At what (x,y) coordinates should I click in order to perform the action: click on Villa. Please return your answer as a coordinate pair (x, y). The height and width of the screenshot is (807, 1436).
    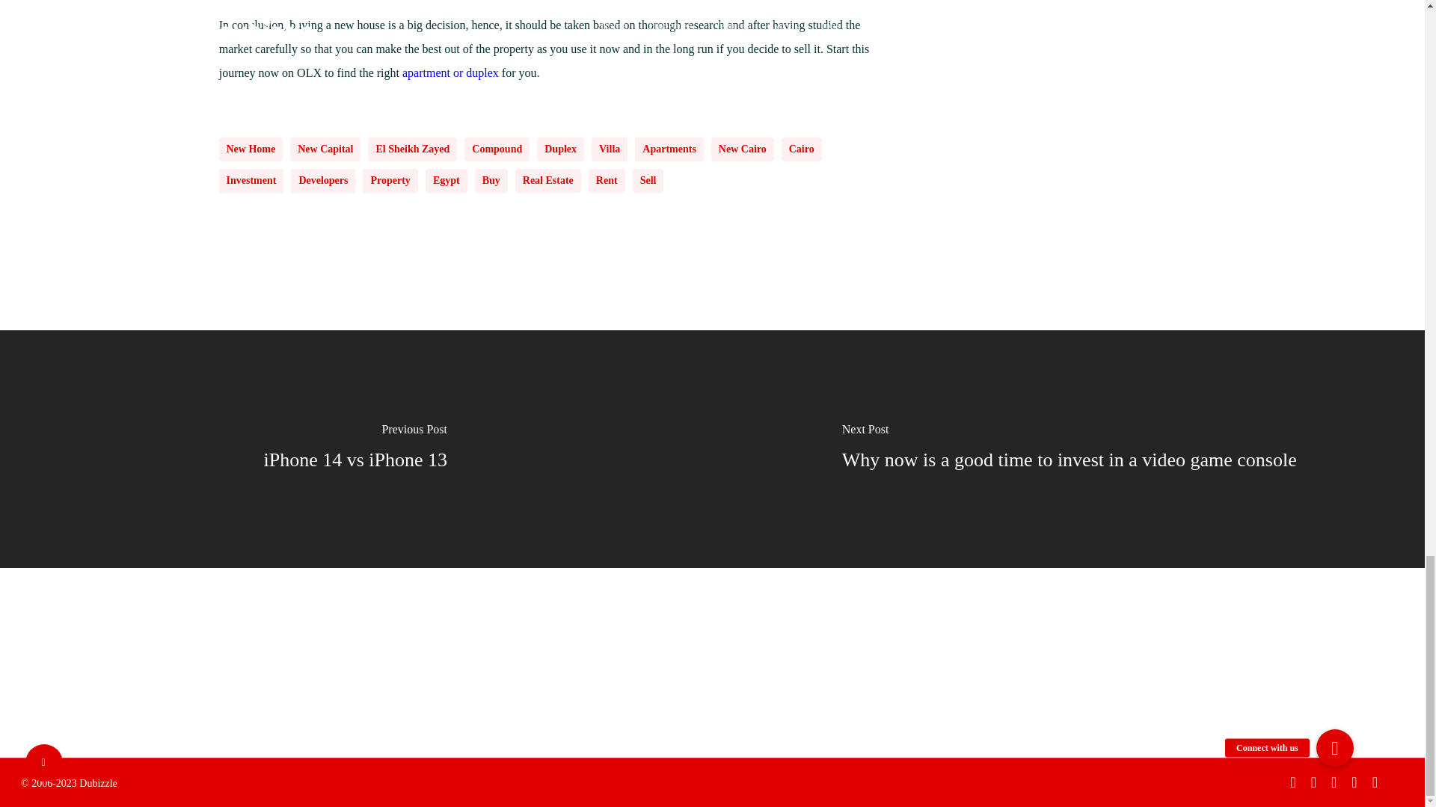
    Looking at the image, I should click on (610, 149).